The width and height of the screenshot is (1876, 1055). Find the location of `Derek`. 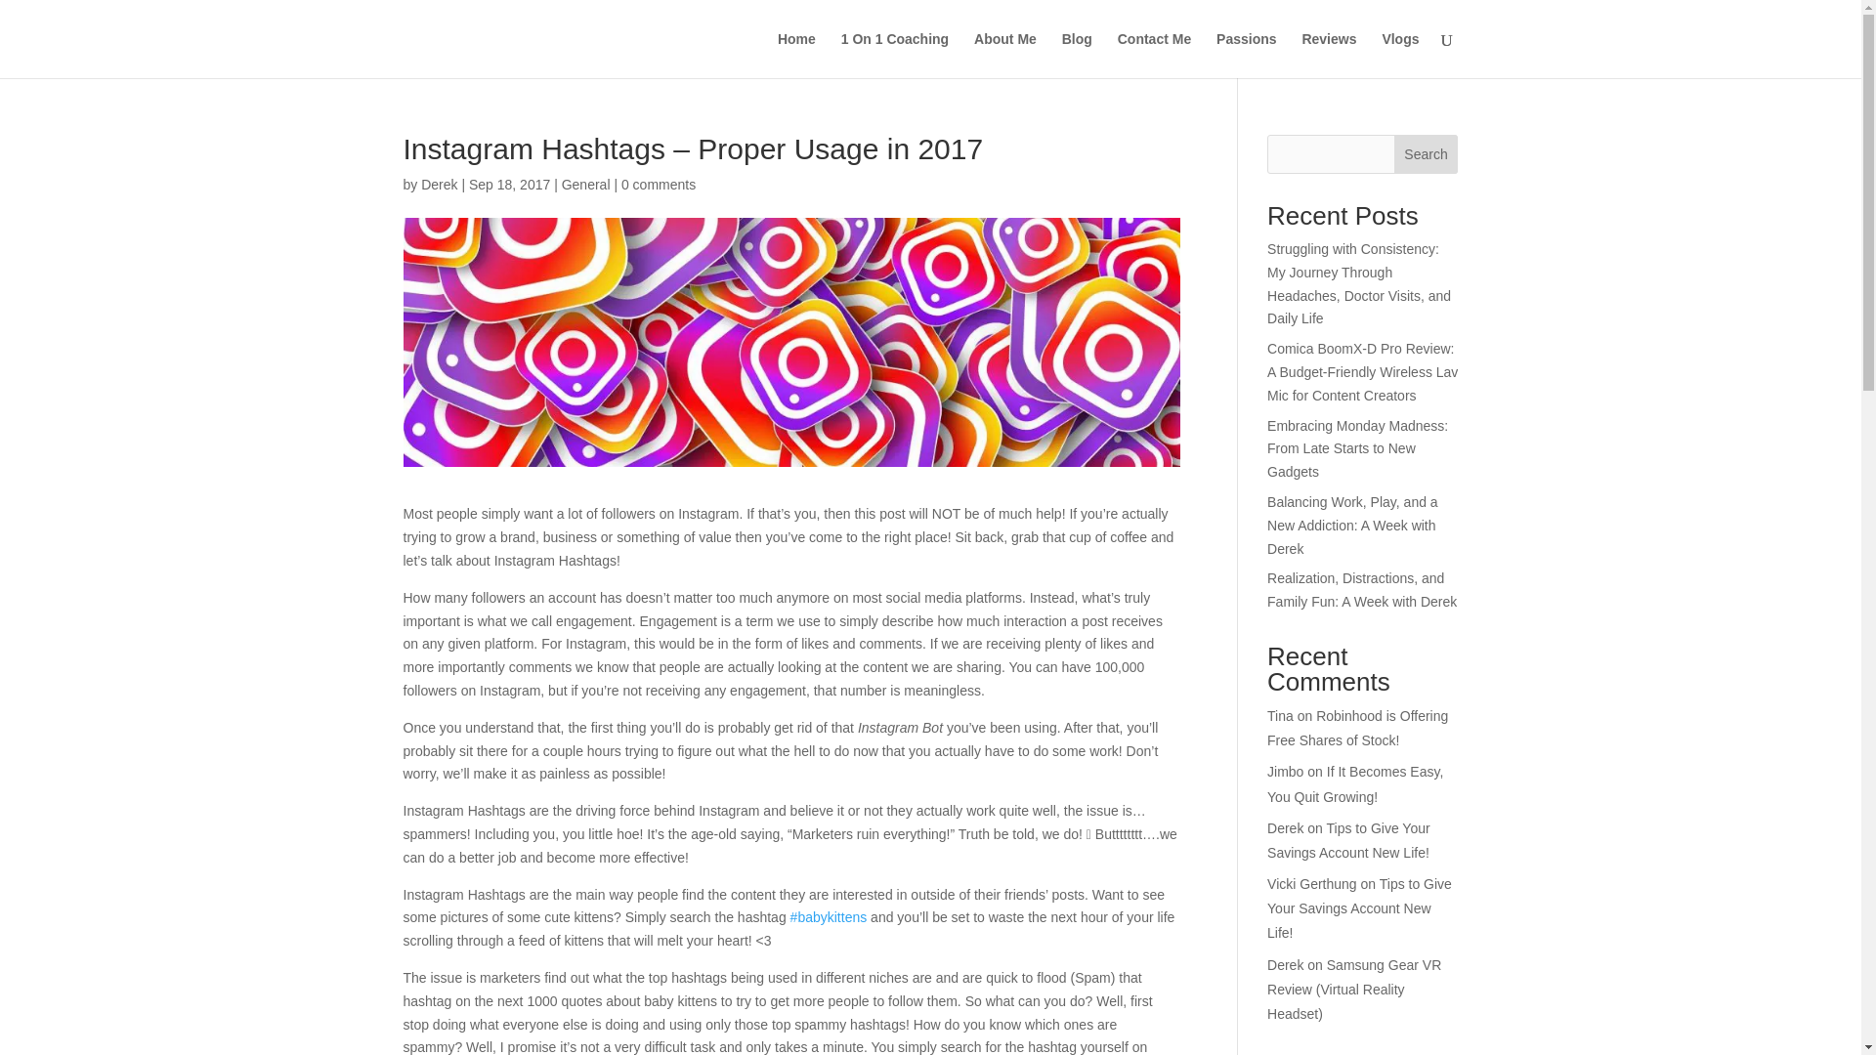

Derek is located at coordinates (439, 184).